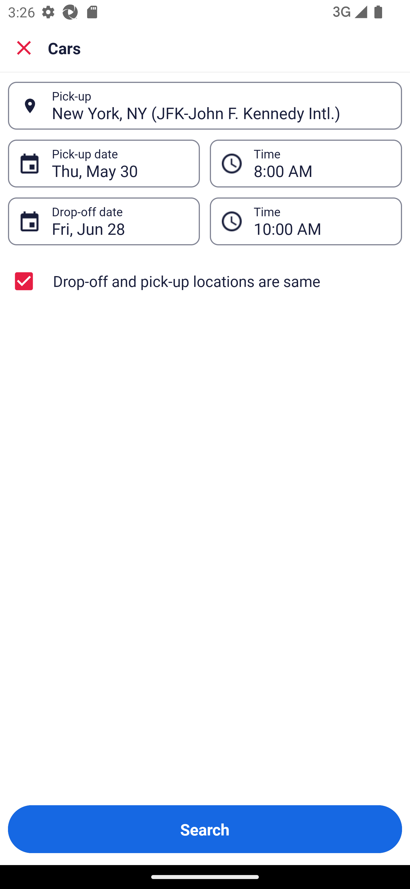 Image resolution: width=410 pixels, height=889 pixels. Describe the element at coordinates (322, 164) in the screenshot. I see `8:00 AM` at that location.